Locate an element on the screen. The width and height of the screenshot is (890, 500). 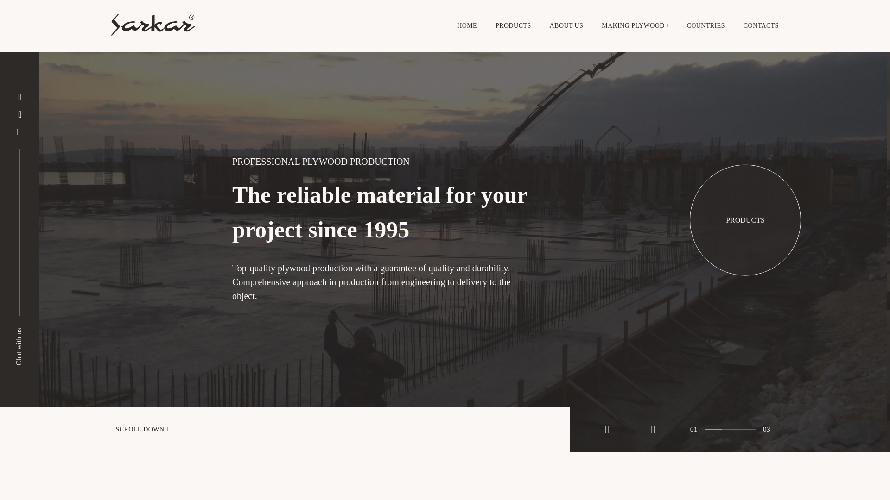
SCROLL DOWN is located at coordinates (285, 430).